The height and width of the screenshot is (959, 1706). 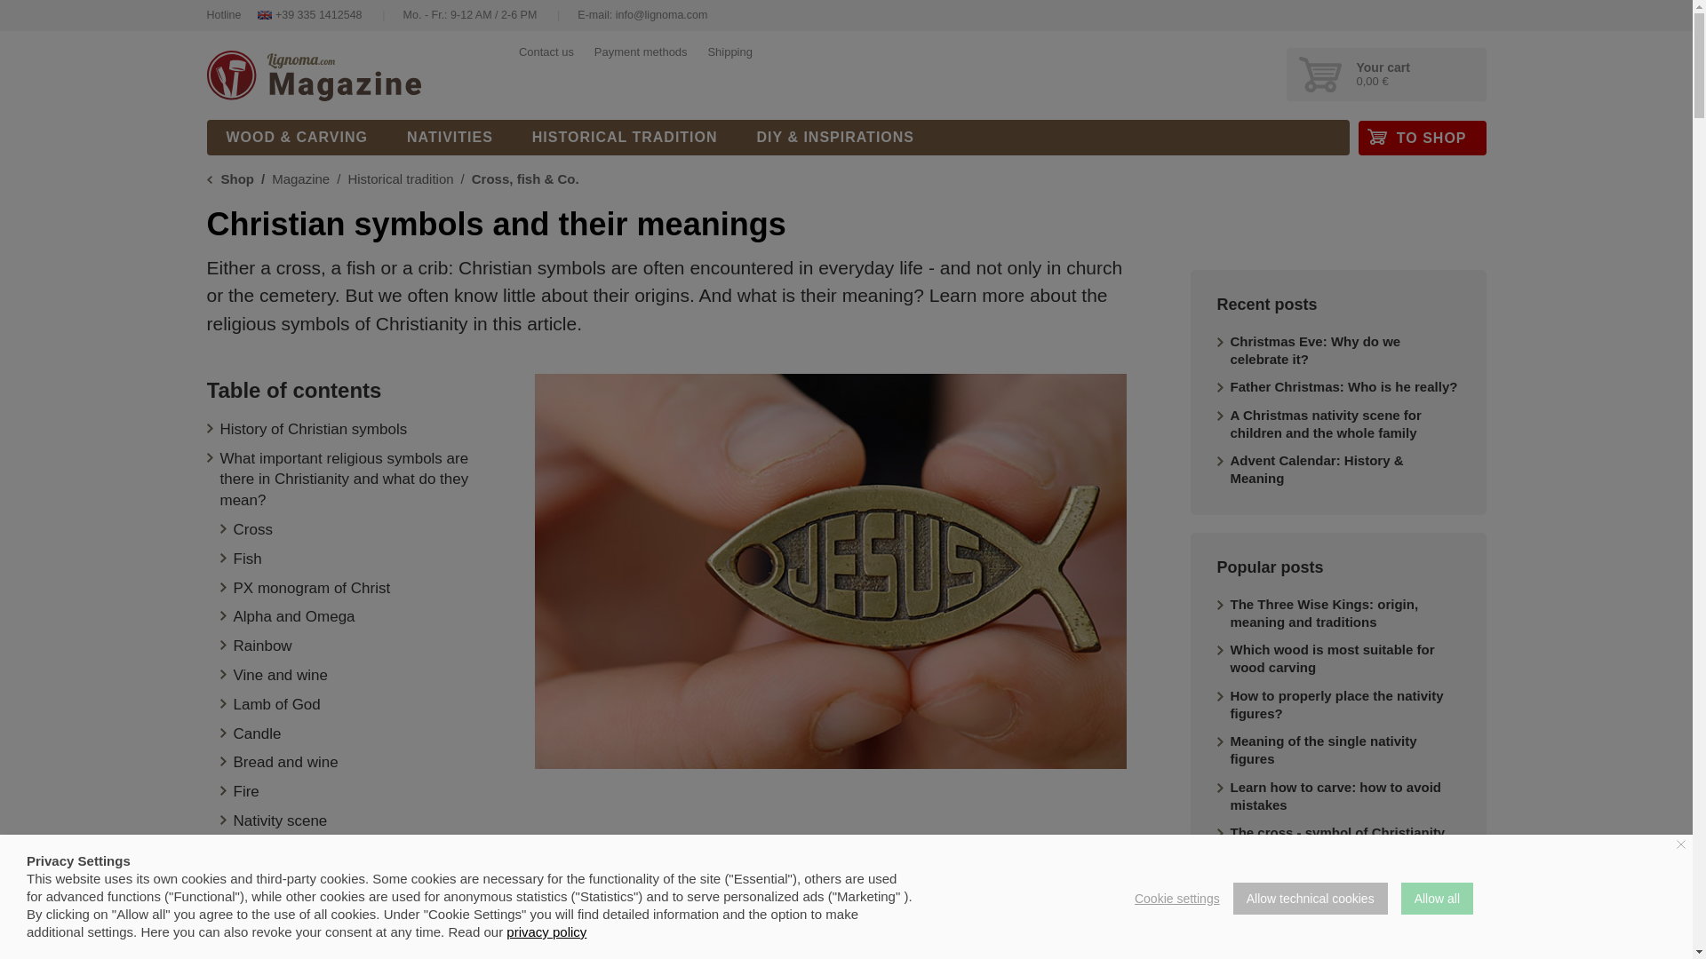 What do you see at coordinates (400, 178) in the screenshot?
I see `Historical tradition` at bounding box center [400, 178].